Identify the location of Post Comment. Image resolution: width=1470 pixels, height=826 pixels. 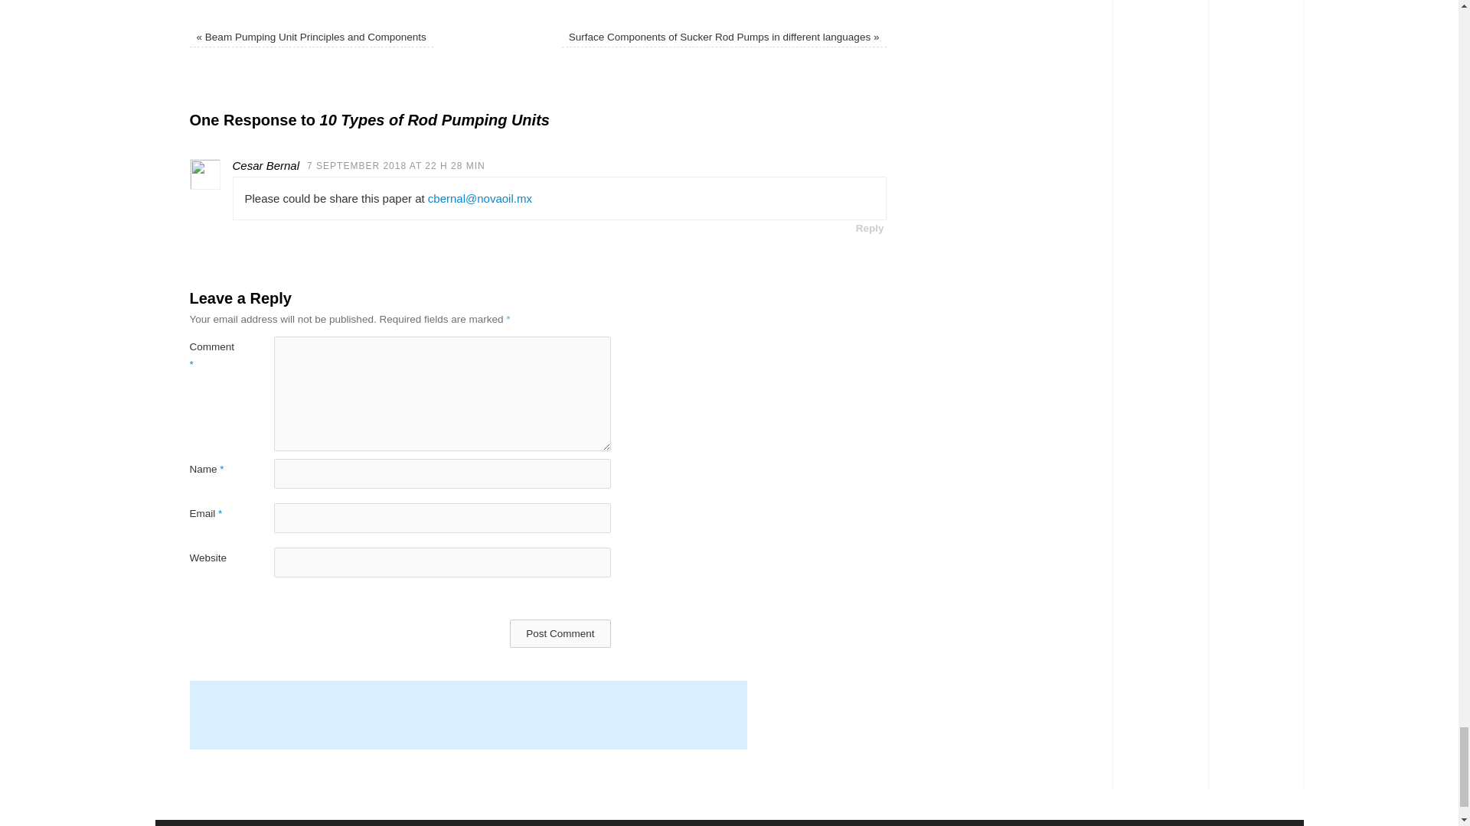
(560, 633).